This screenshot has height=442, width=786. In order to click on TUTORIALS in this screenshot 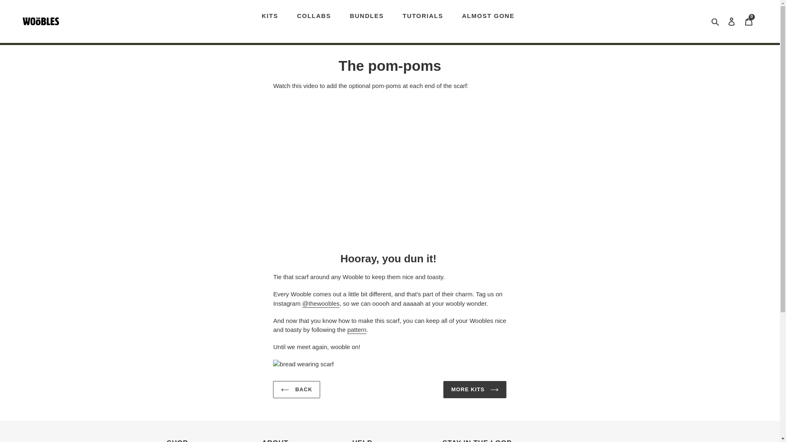, I will do `click(422, 16)`.